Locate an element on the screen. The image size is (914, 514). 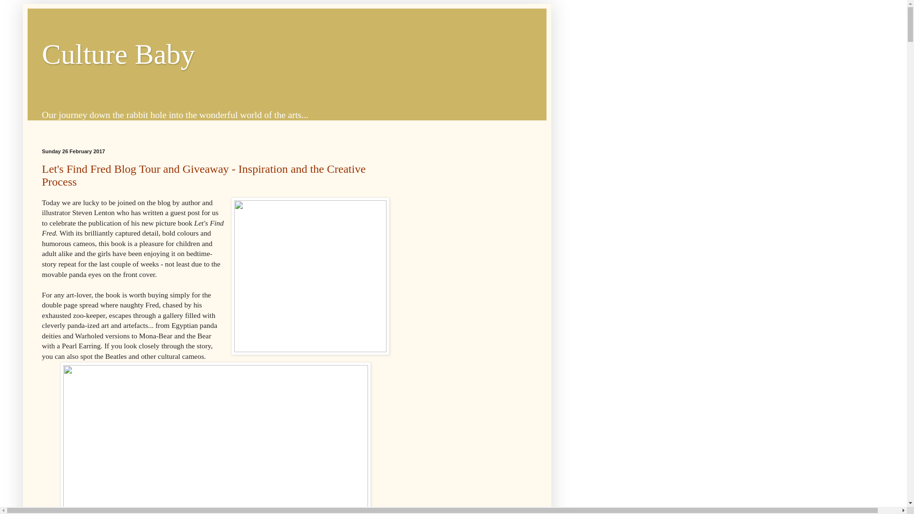
Culture Baby is located at coordinates (119, 54).